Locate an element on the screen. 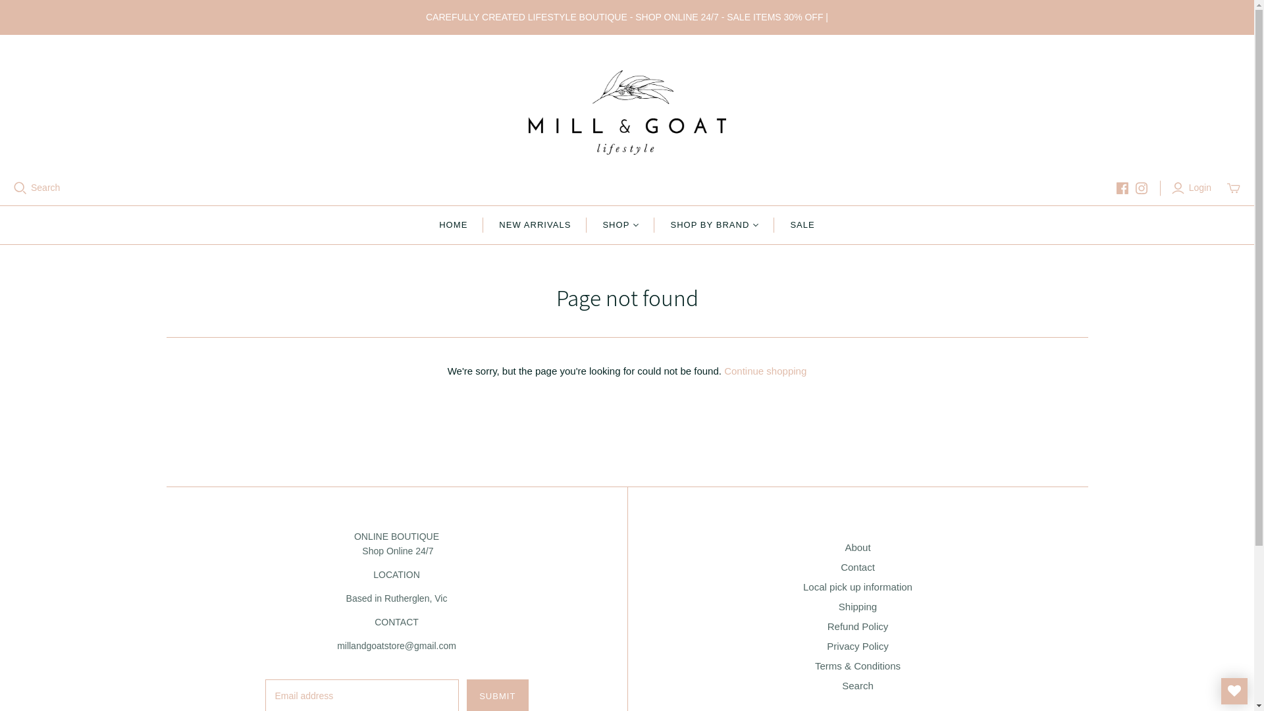  Local pick up information is located at coordinates (858, 587).